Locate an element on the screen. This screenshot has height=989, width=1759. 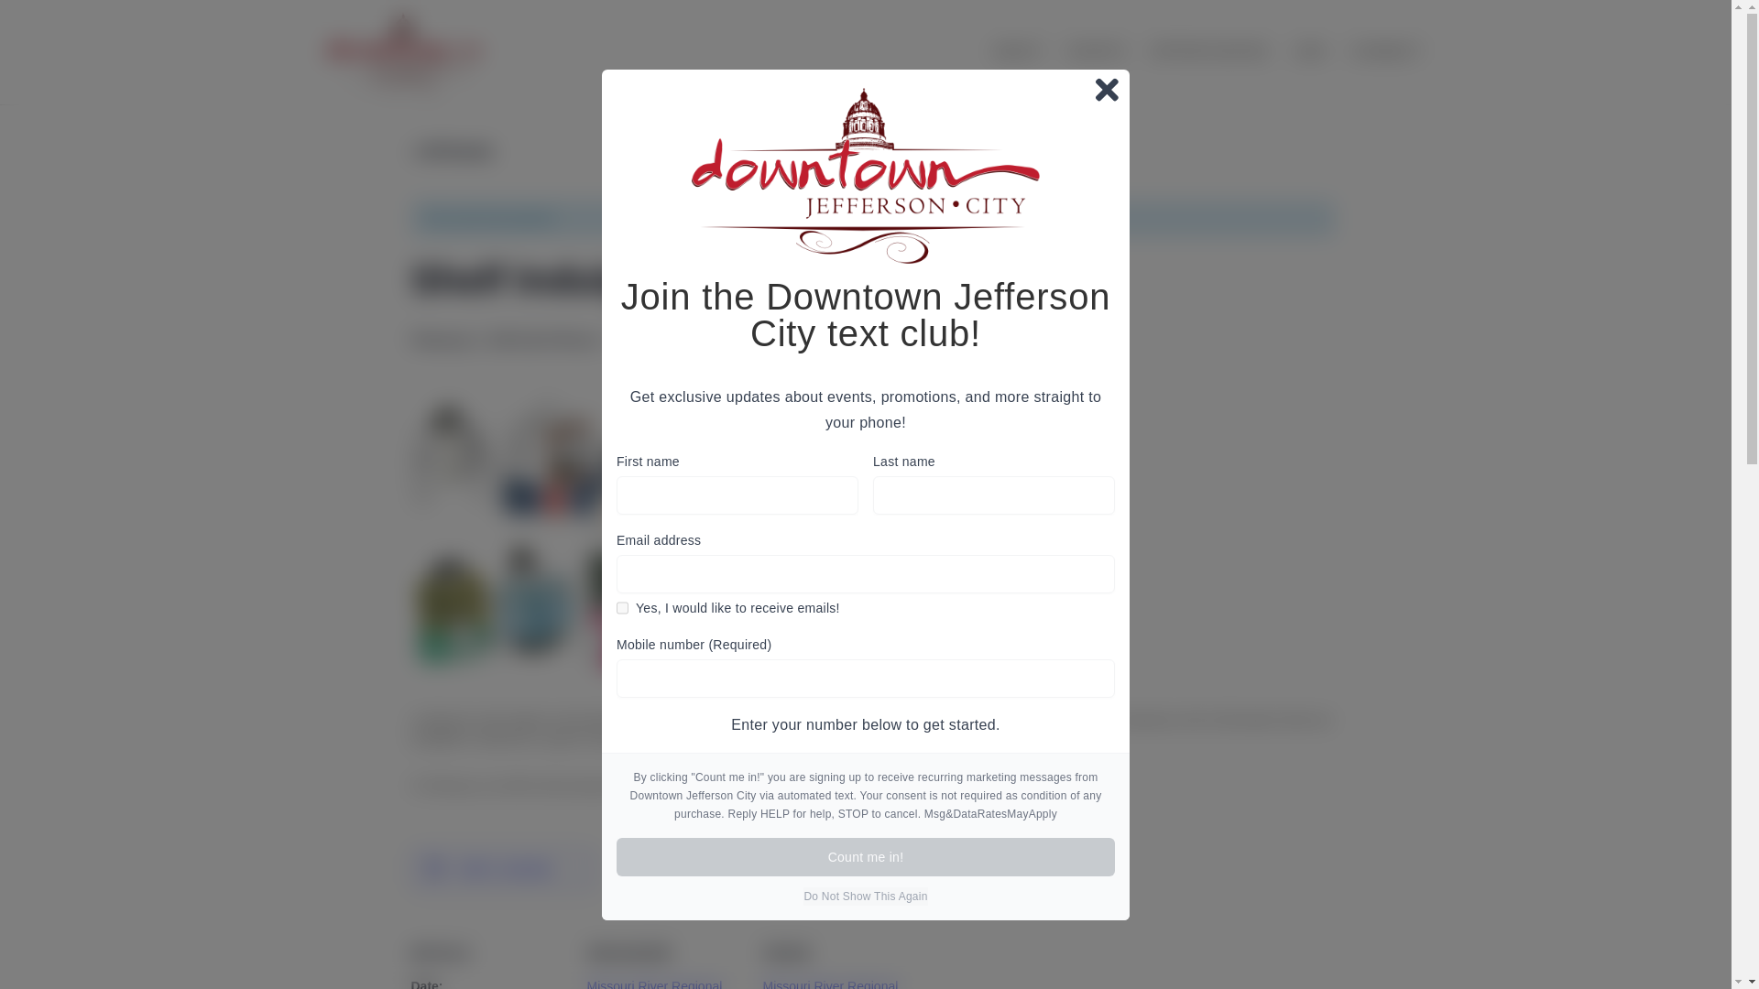
Add to calendar is located at coordinates (506, 868).